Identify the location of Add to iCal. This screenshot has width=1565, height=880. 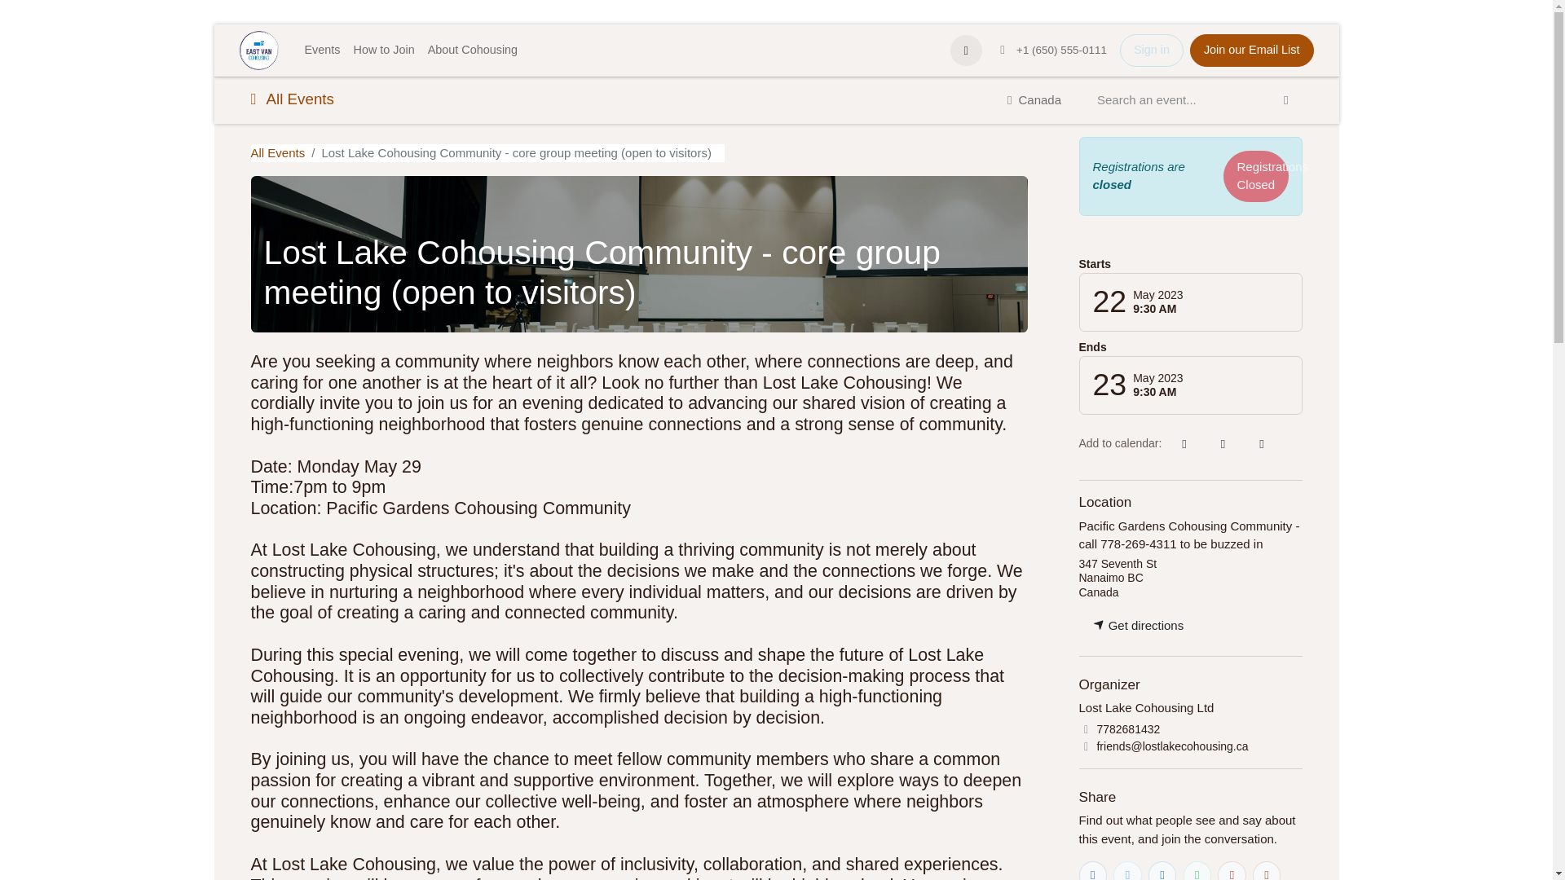
(1184, 443).